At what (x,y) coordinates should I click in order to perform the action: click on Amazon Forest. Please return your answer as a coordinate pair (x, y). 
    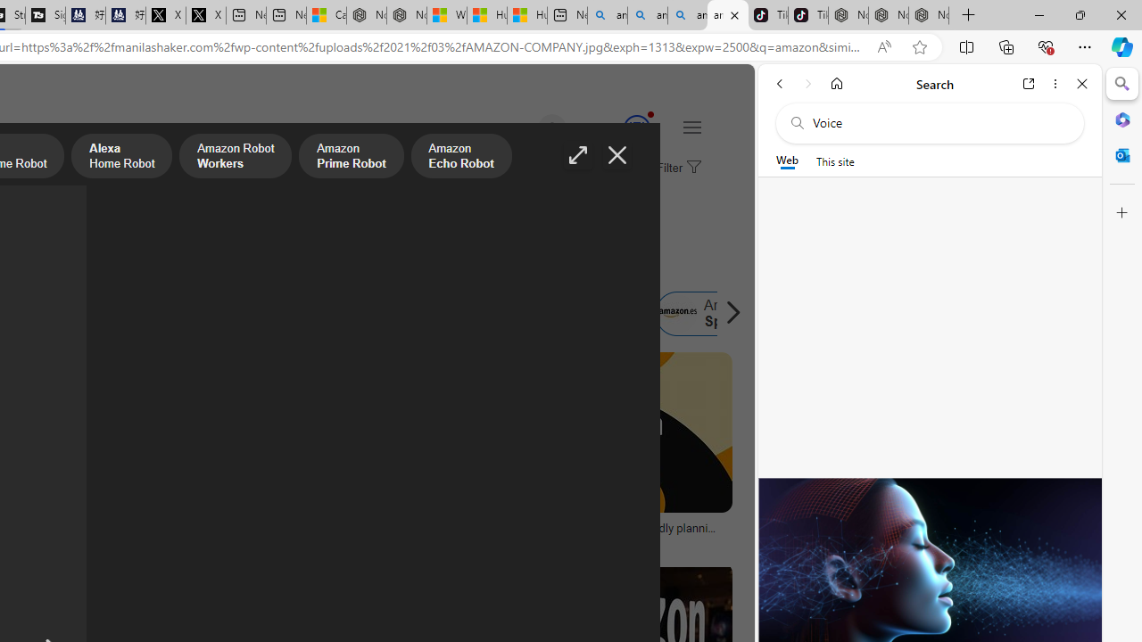
    Looking at the image, I should click on (425, 314).